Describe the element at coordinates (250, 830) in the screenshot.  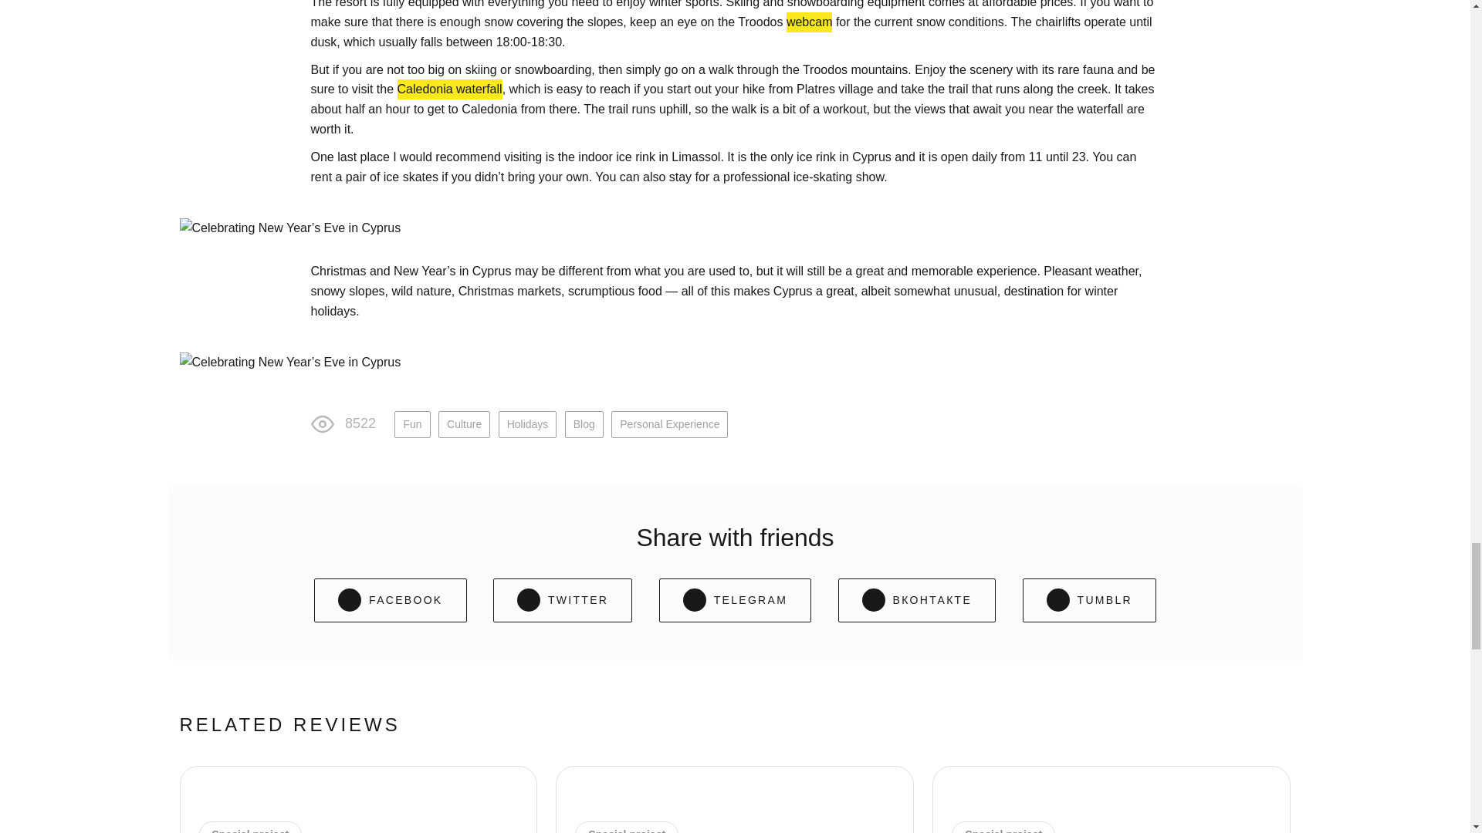
I see `Special project` at that location.